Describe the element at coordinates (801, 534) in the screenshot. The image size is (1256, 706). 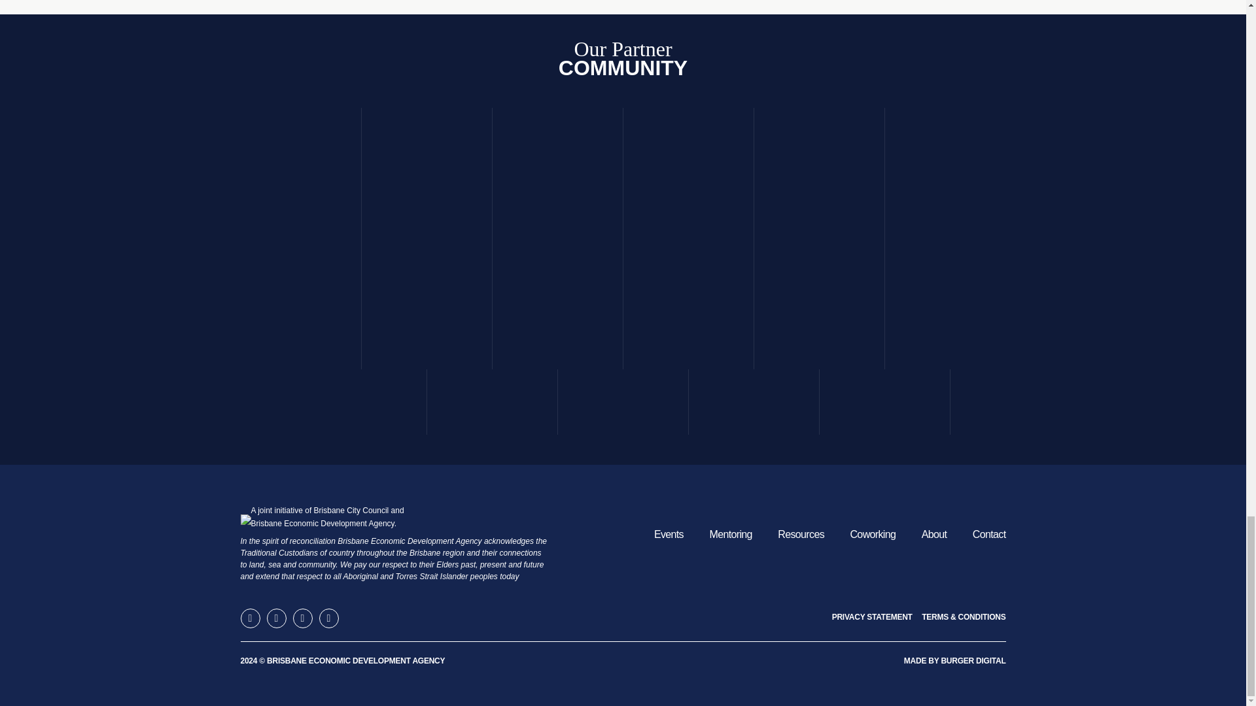
I see `Resources` at that location.